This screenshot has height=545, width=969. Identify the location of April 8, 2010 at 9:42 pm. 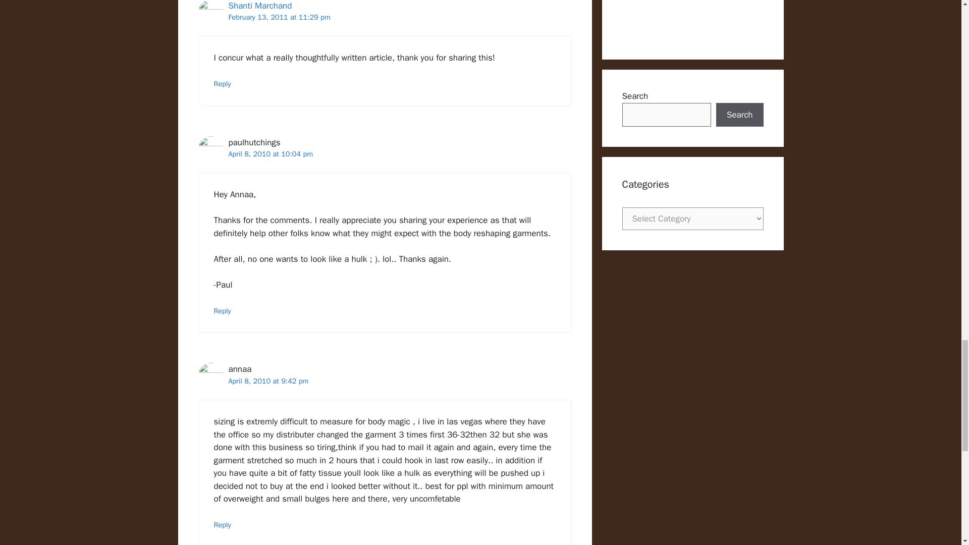
(267, 380).